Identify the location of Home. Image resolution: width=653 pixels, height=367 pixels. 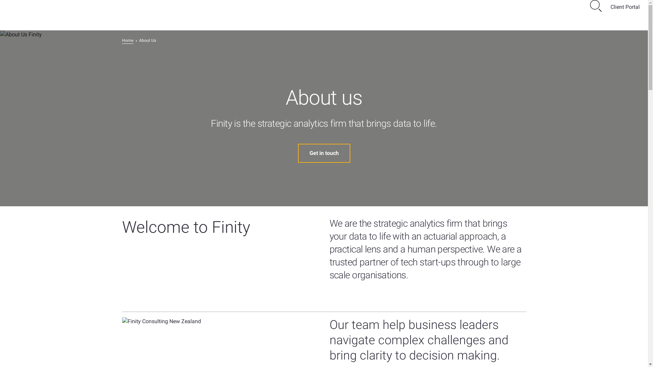
(127, 41).